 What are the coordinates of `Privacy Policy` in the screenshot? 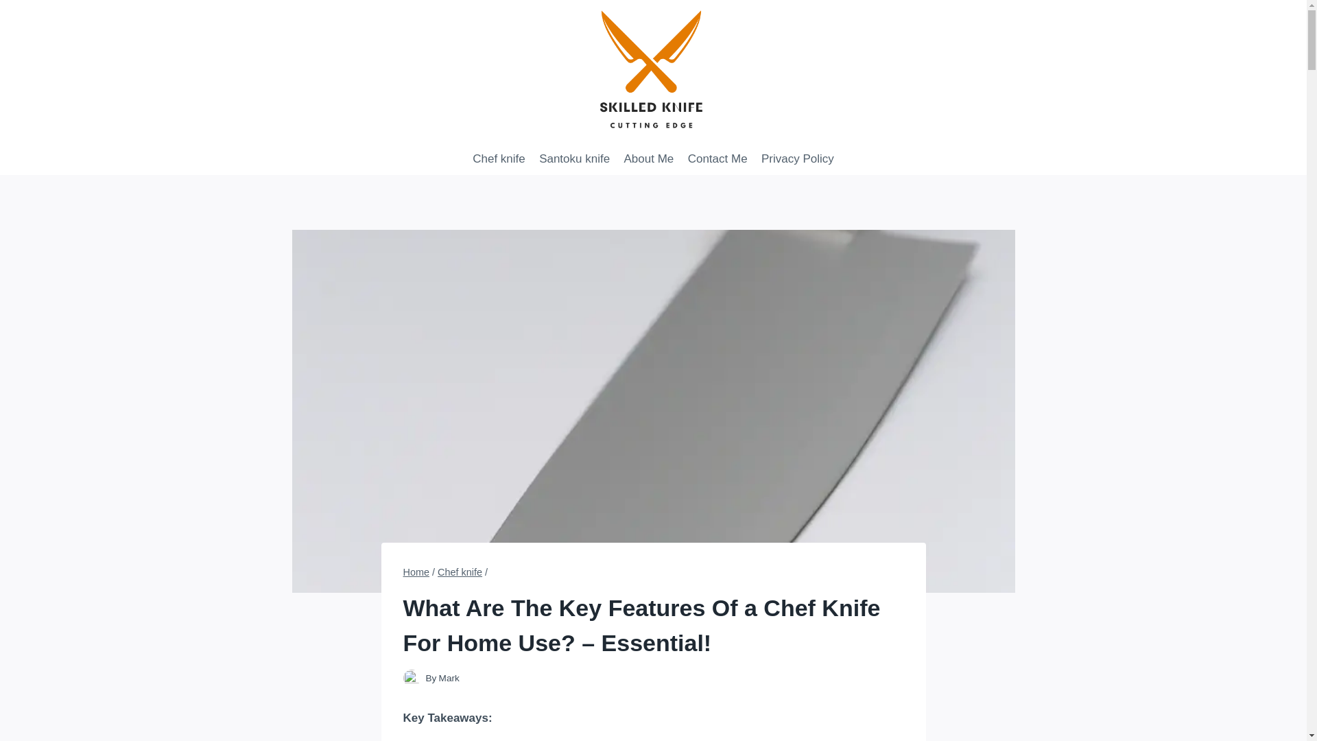 It's located at (798, 158).